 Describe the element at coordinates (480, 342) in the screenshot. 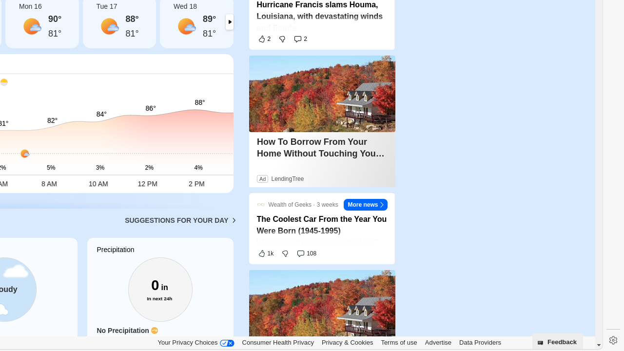

I see `Data Providers` at that location.